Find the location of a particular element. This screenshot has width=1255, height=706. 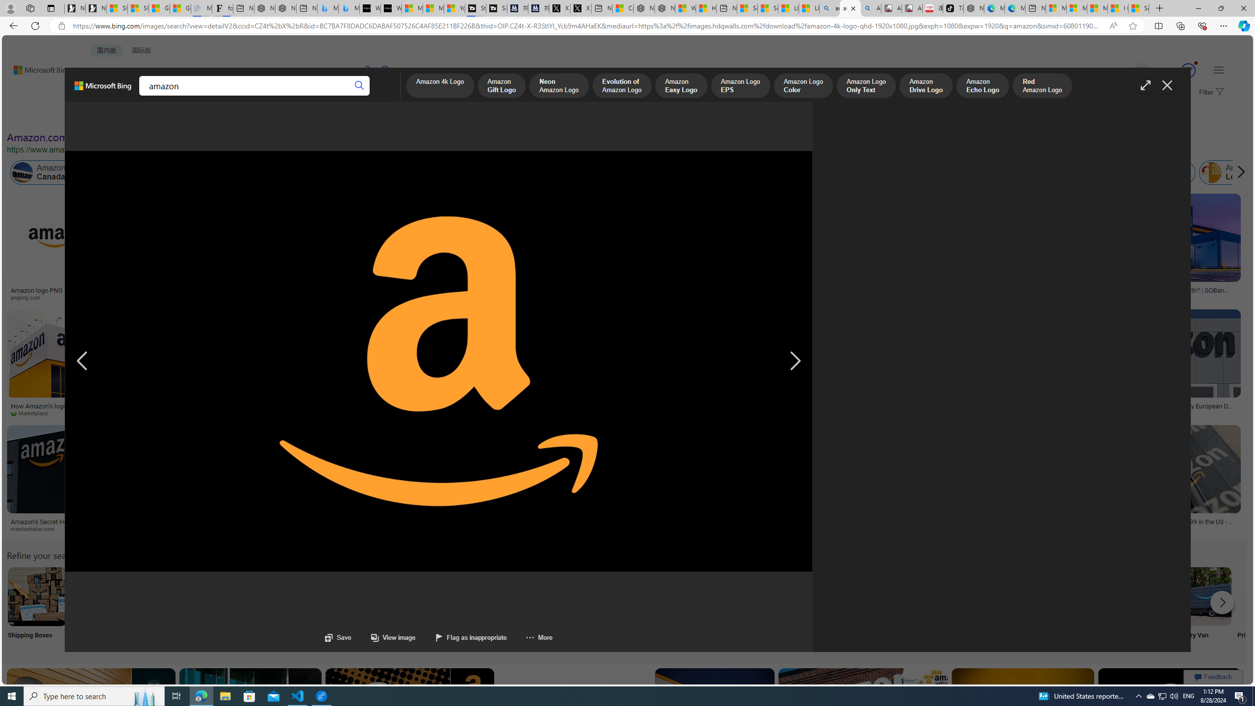

Amazon Mini TV is located at coordinates (684, 596).